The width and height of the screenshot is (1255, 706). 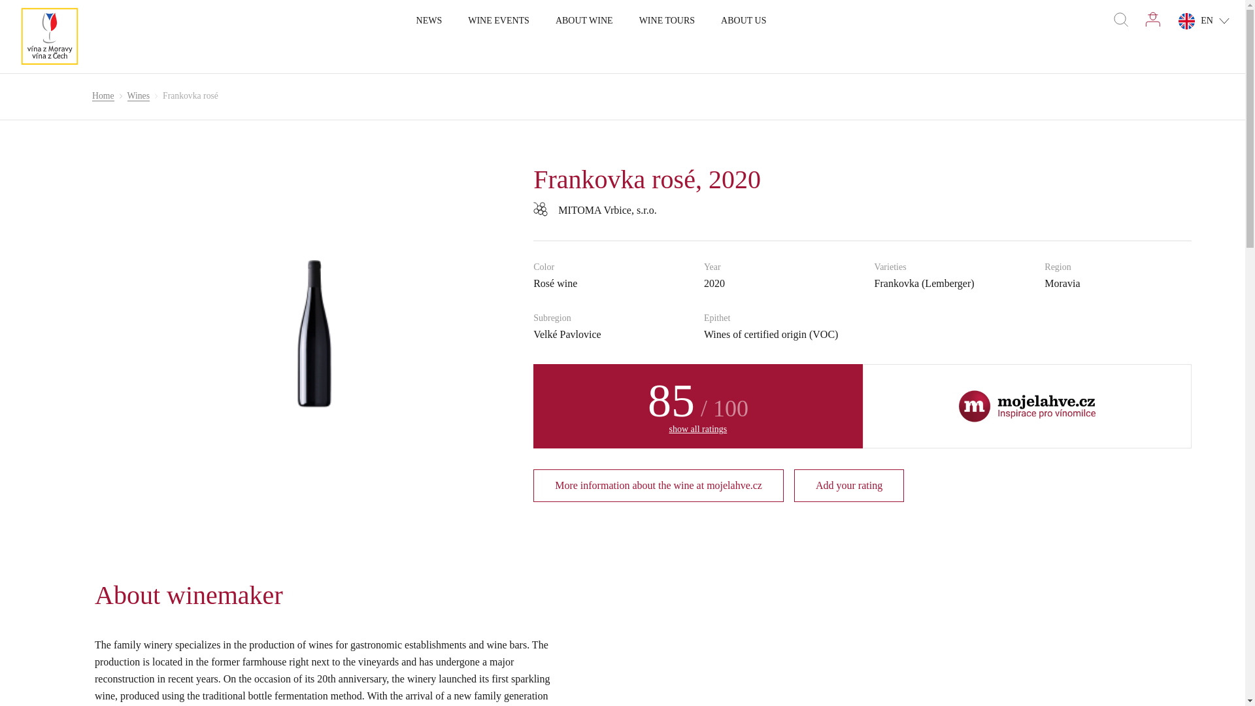 I want to click on Home, so click(x=103, y=97).